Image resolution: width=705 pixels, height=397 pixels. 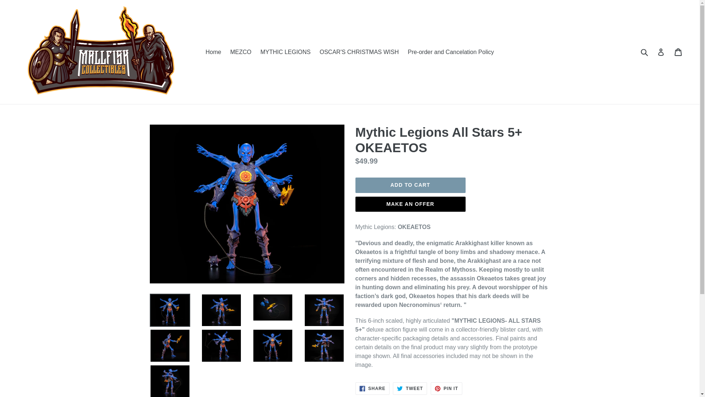 What do you see at coordinates (372, 388) in the screenshot?
I see `MYTHIC LEGIONS` at bounding box center [372, 388].